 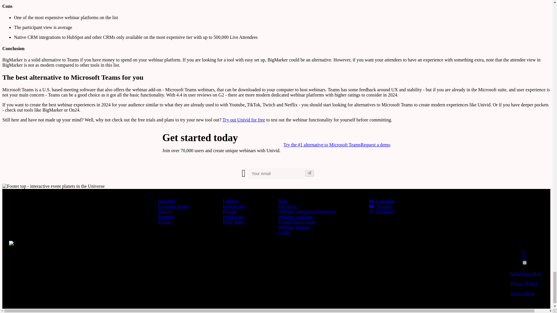 What do you see at coordinates (167, 201) in the screenshot?
I see `Our story` at bounding box center [167, 201].